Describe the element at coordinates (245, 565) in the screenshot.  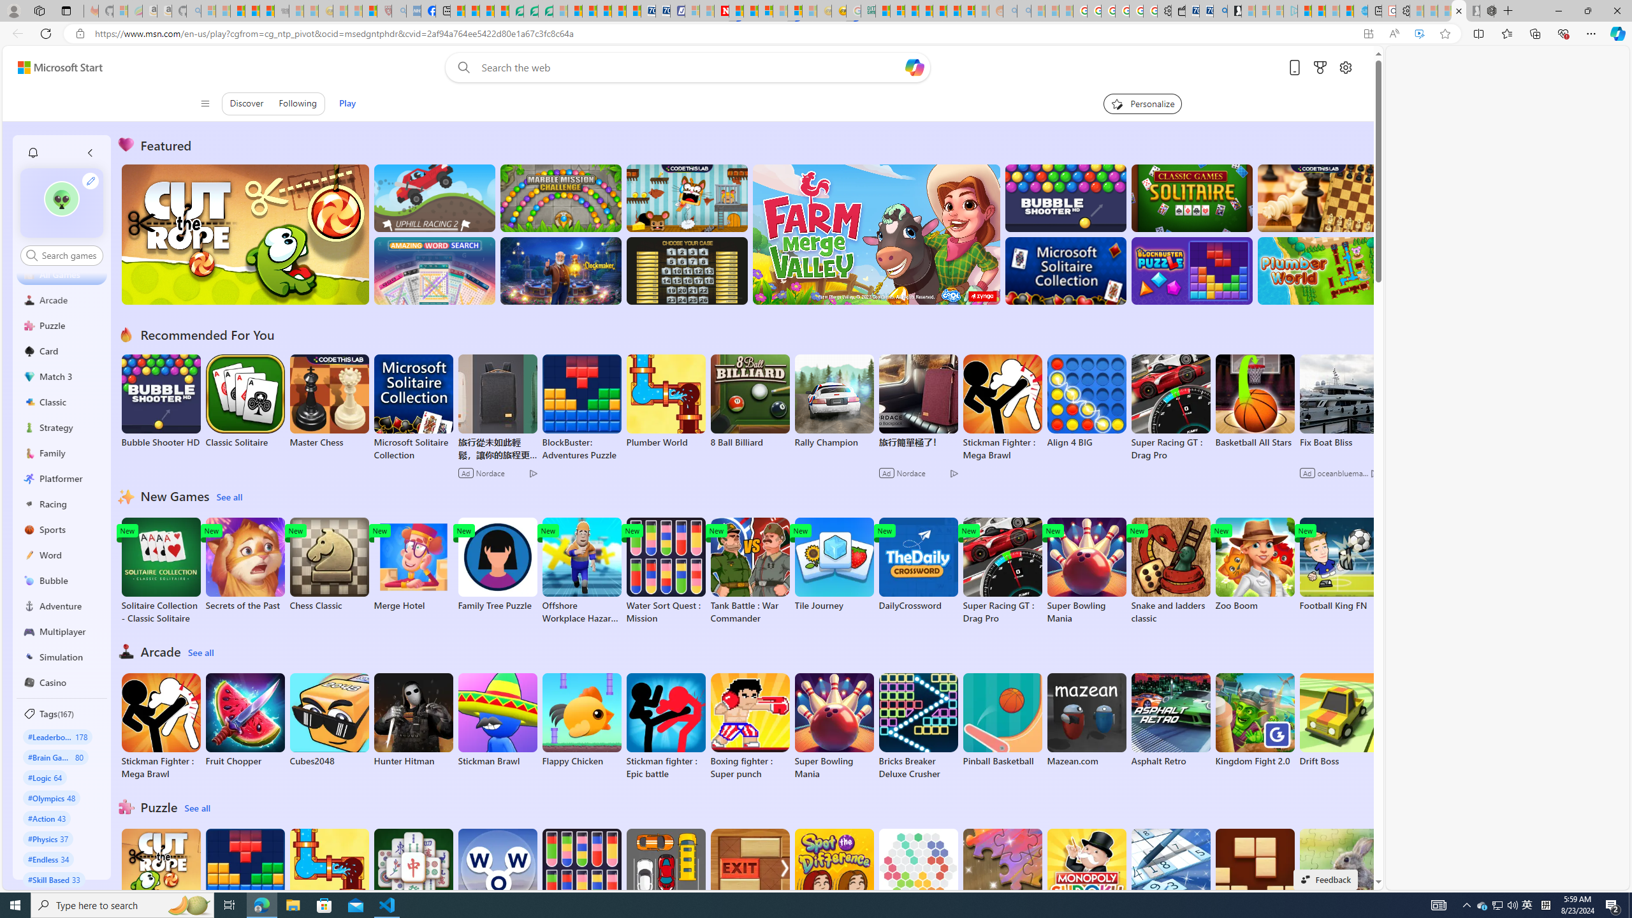
I see `Secrets of the Past` at that location.